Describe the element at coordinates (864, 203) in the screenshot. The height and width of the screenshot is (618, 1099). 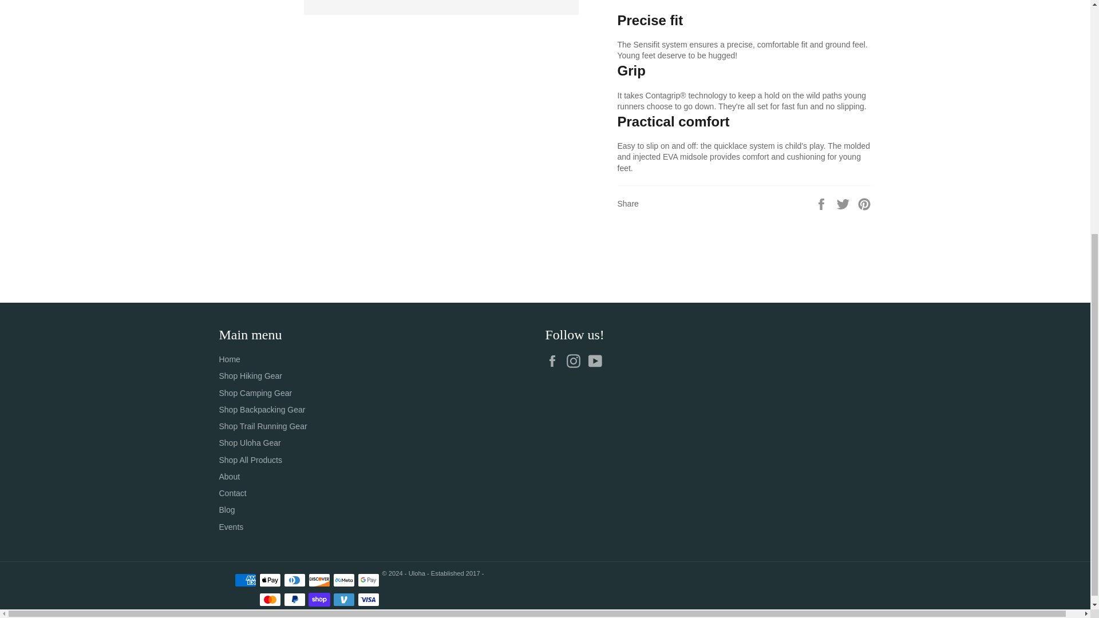
I see `Pin on Pinterest` at that location.